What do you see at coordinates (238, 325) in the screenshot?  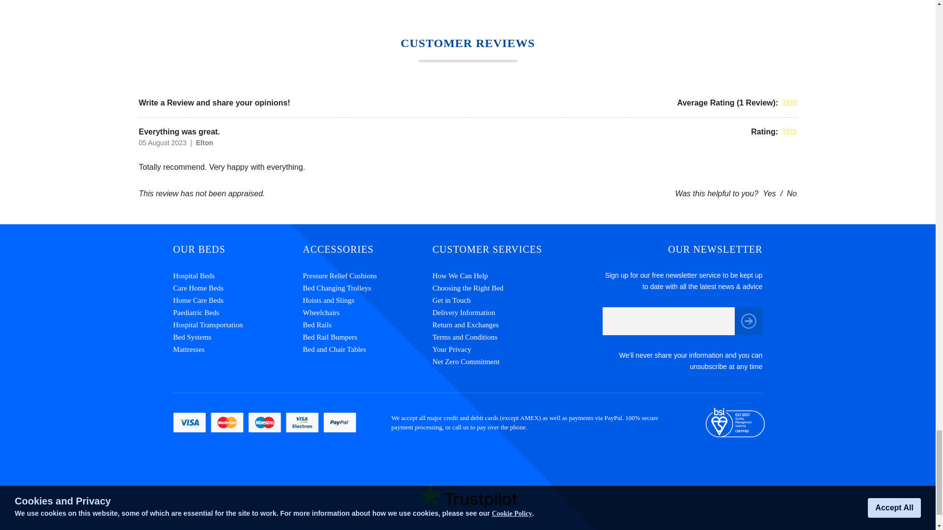 I see `Hospital Transportation` at bounding box center [238, 325].